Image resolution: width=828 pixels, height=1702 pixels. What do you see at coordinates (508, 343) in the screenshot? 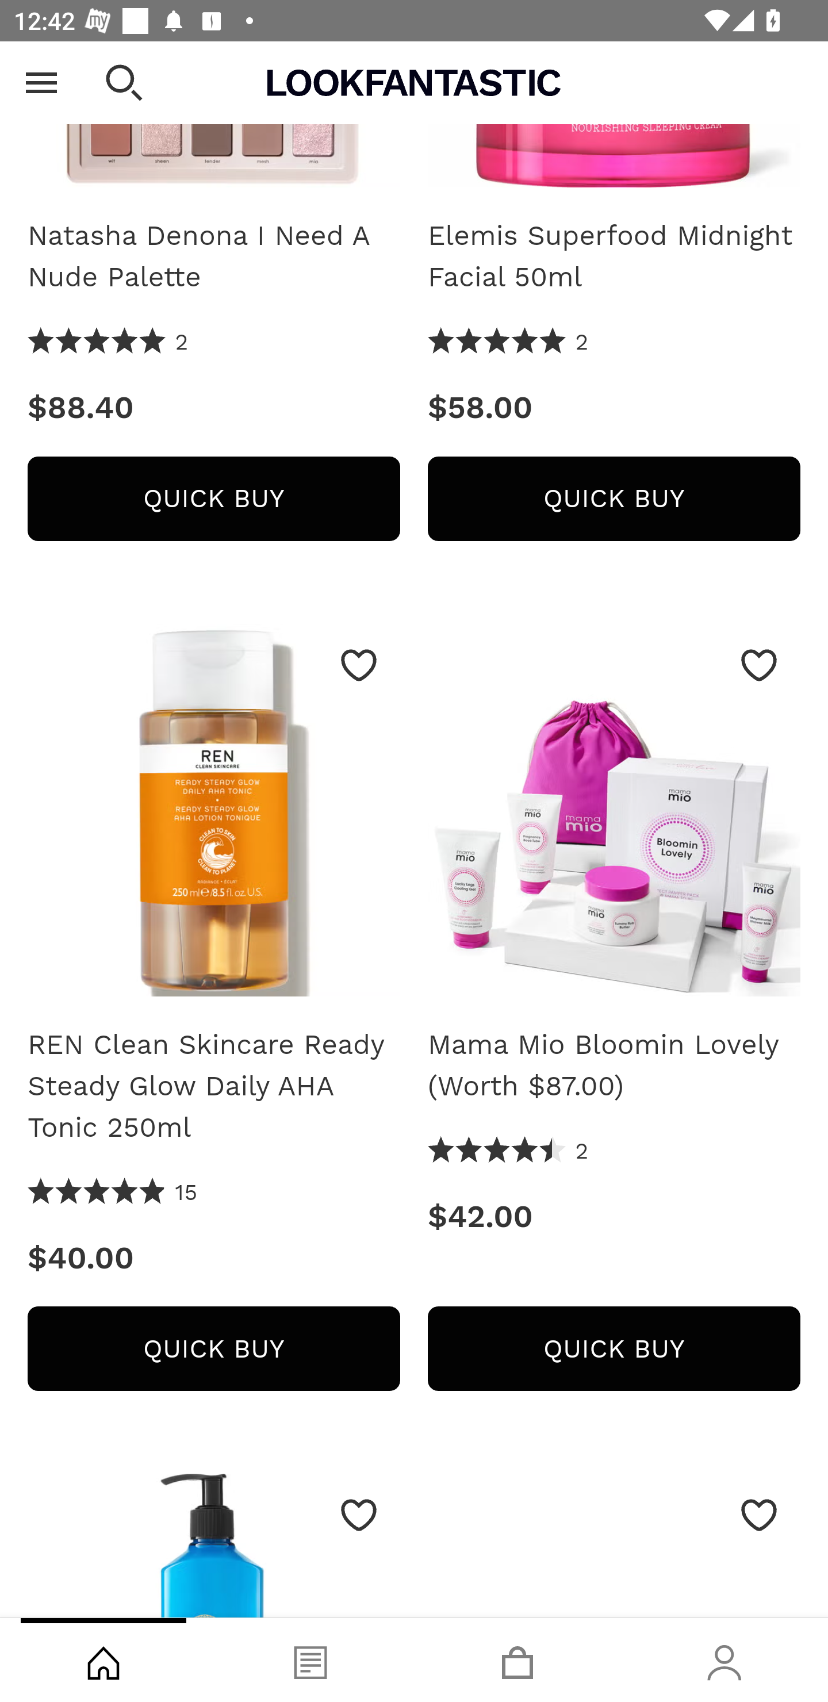
I see `5.0 Stars 2 Reviews` at bounding box center [508, 343].